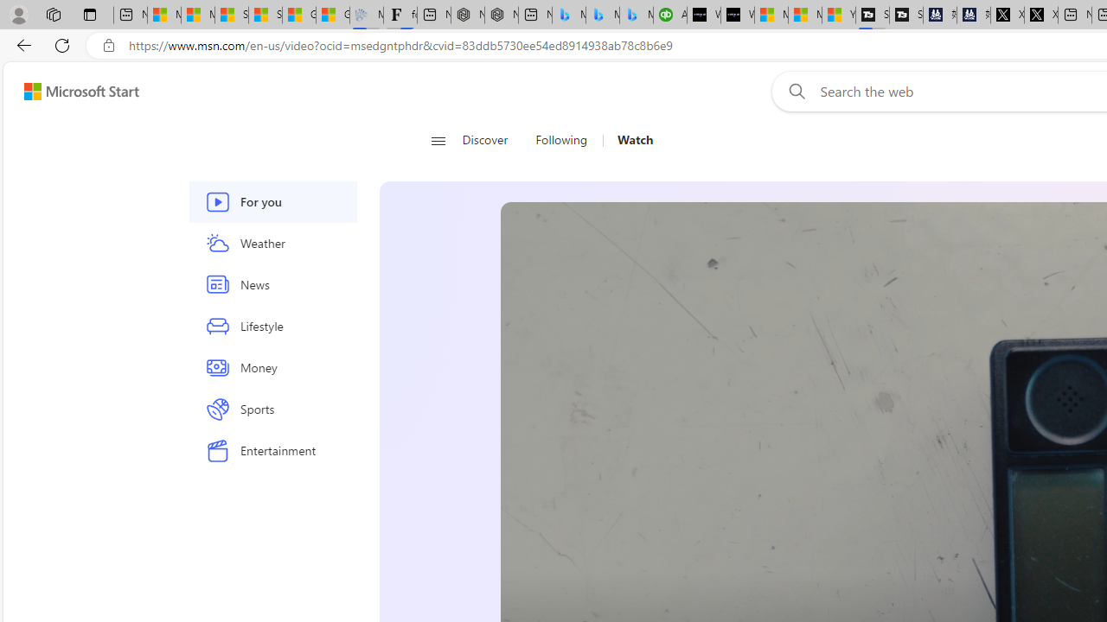  What do you see at coordinates (438, 140) in the screenshot?
I see `Open navigation menu` at bounding box center [438, 140].